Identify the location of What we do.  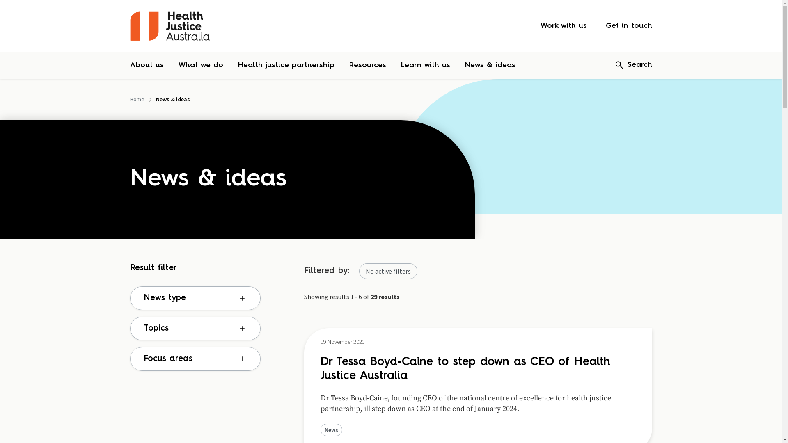
(200, 66).